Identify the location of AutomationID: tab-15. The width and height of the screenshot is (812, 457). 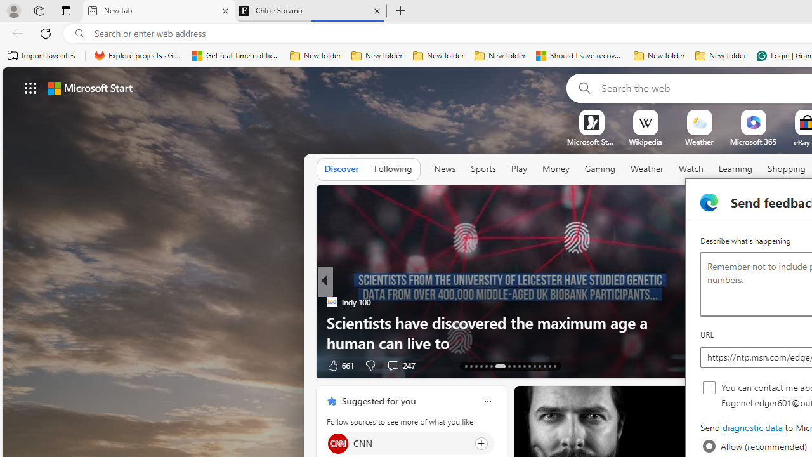
(476, 366).